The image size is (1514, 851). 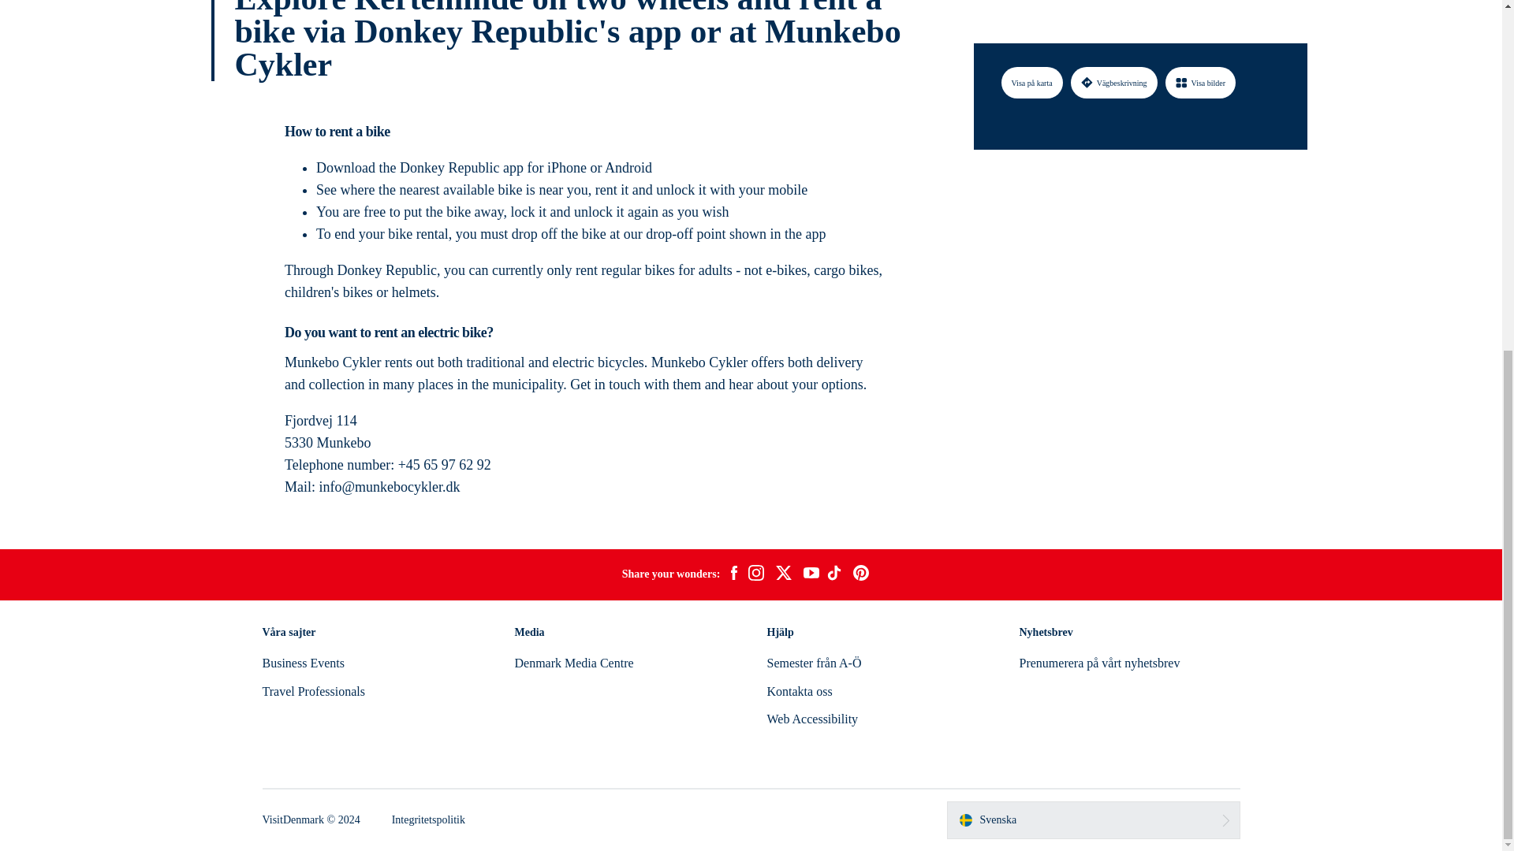 I want to click on facebook, so click(x=733, y=575).